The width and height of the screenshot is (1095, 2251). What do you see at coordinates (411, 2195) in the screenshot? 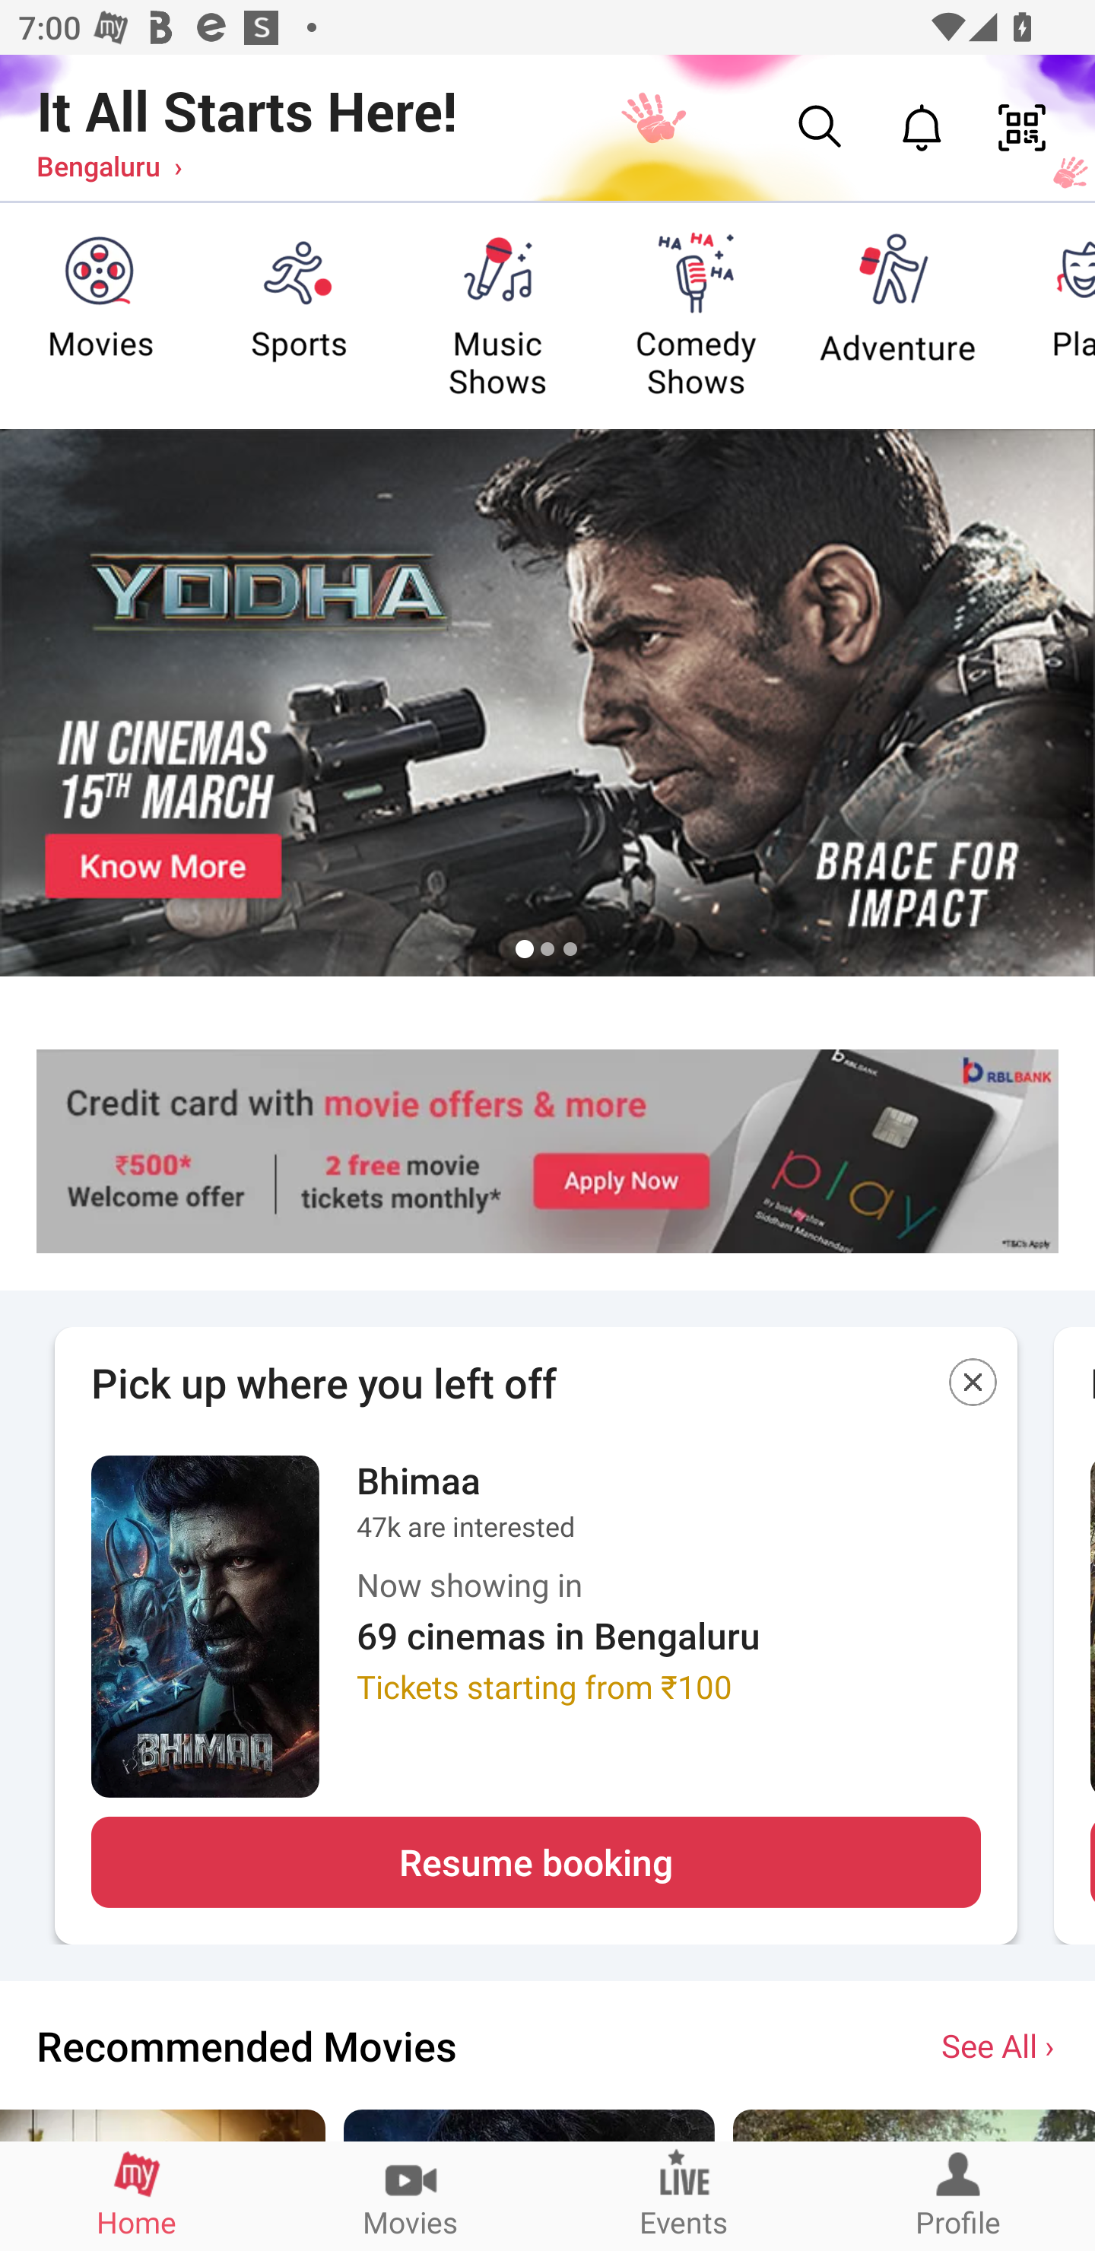
I see `Movies` at bounding box center [411, 2195].